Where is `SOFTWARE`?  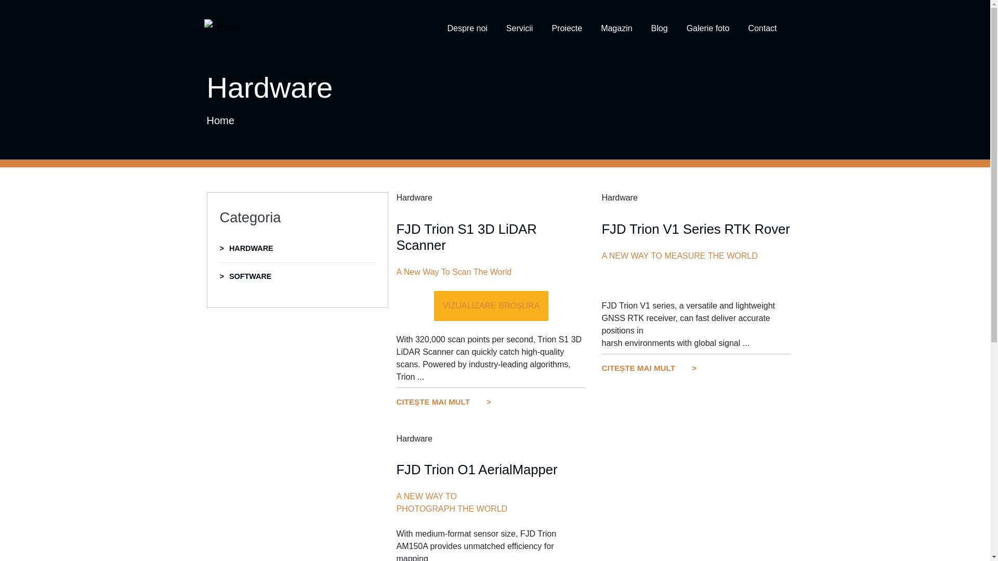 SOFTWARE is located at coordinates (297, 277).